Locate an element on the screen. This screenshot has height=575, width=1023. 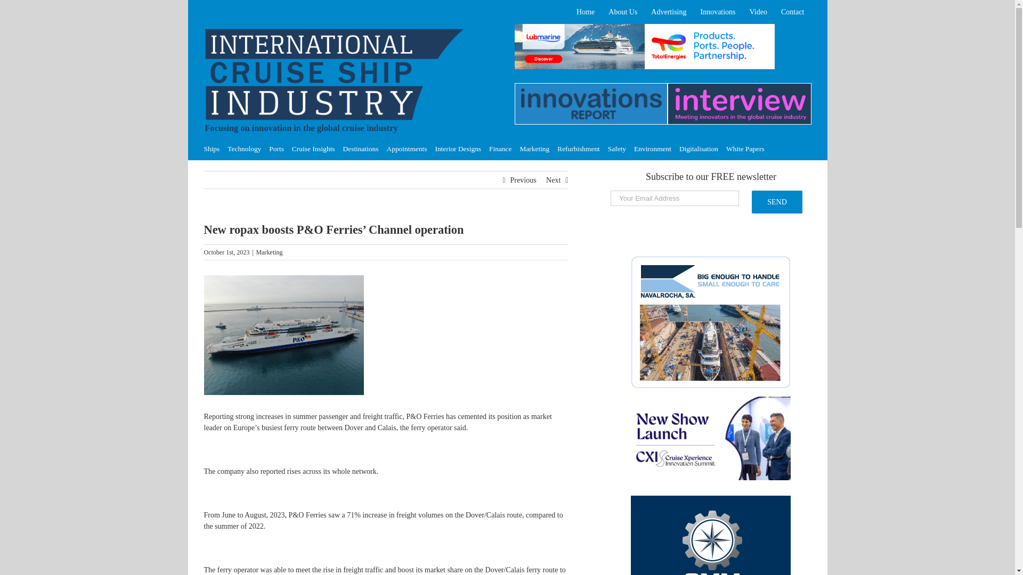
Ports is located at coordinates (276, 149).